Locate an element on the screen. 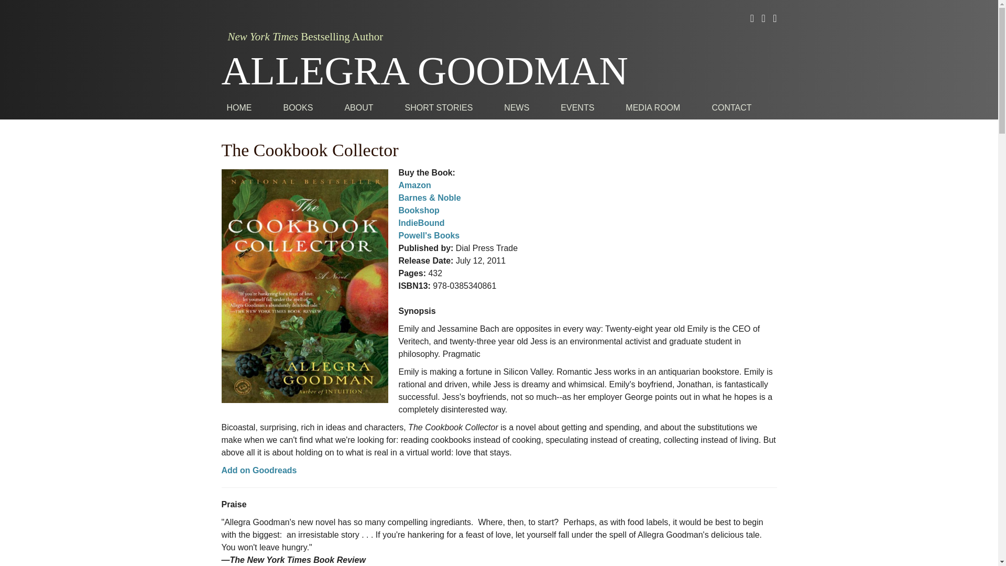 The image size is (1006, 566). Bookshop is located at coordinates (418, 211).